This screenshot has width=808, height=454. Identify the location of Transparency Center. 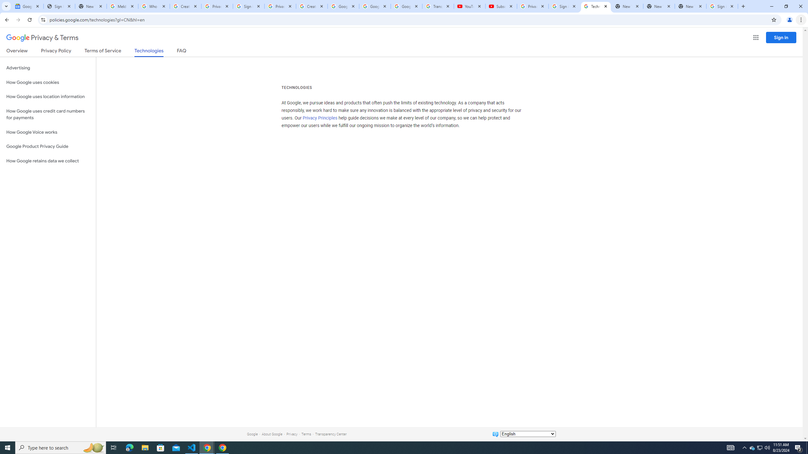
(331, 434).